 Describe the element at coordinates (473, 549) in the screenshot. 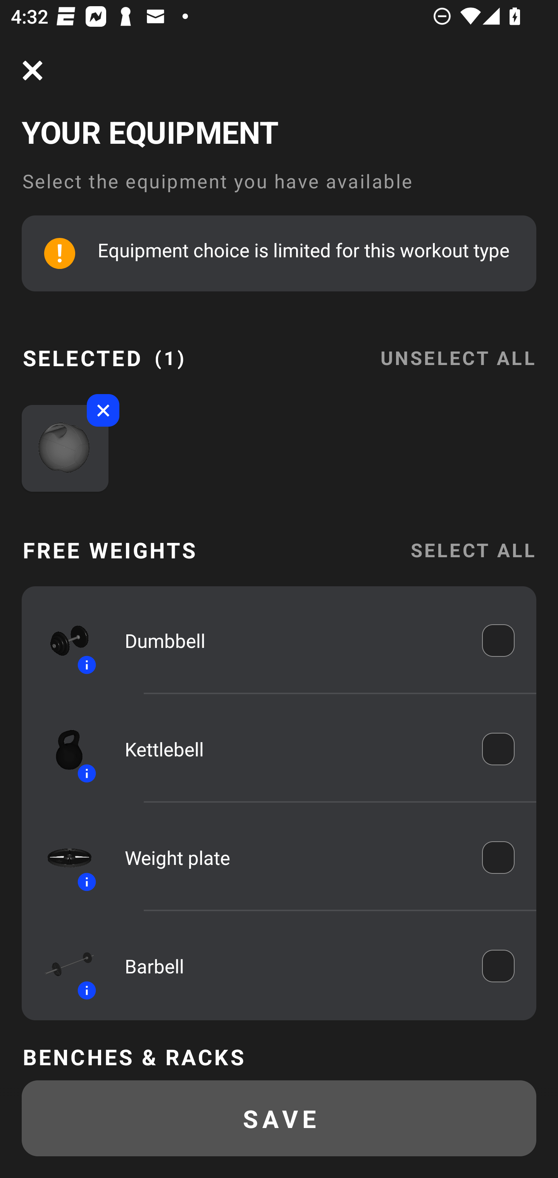

I see `SELECT ALL` at that location.